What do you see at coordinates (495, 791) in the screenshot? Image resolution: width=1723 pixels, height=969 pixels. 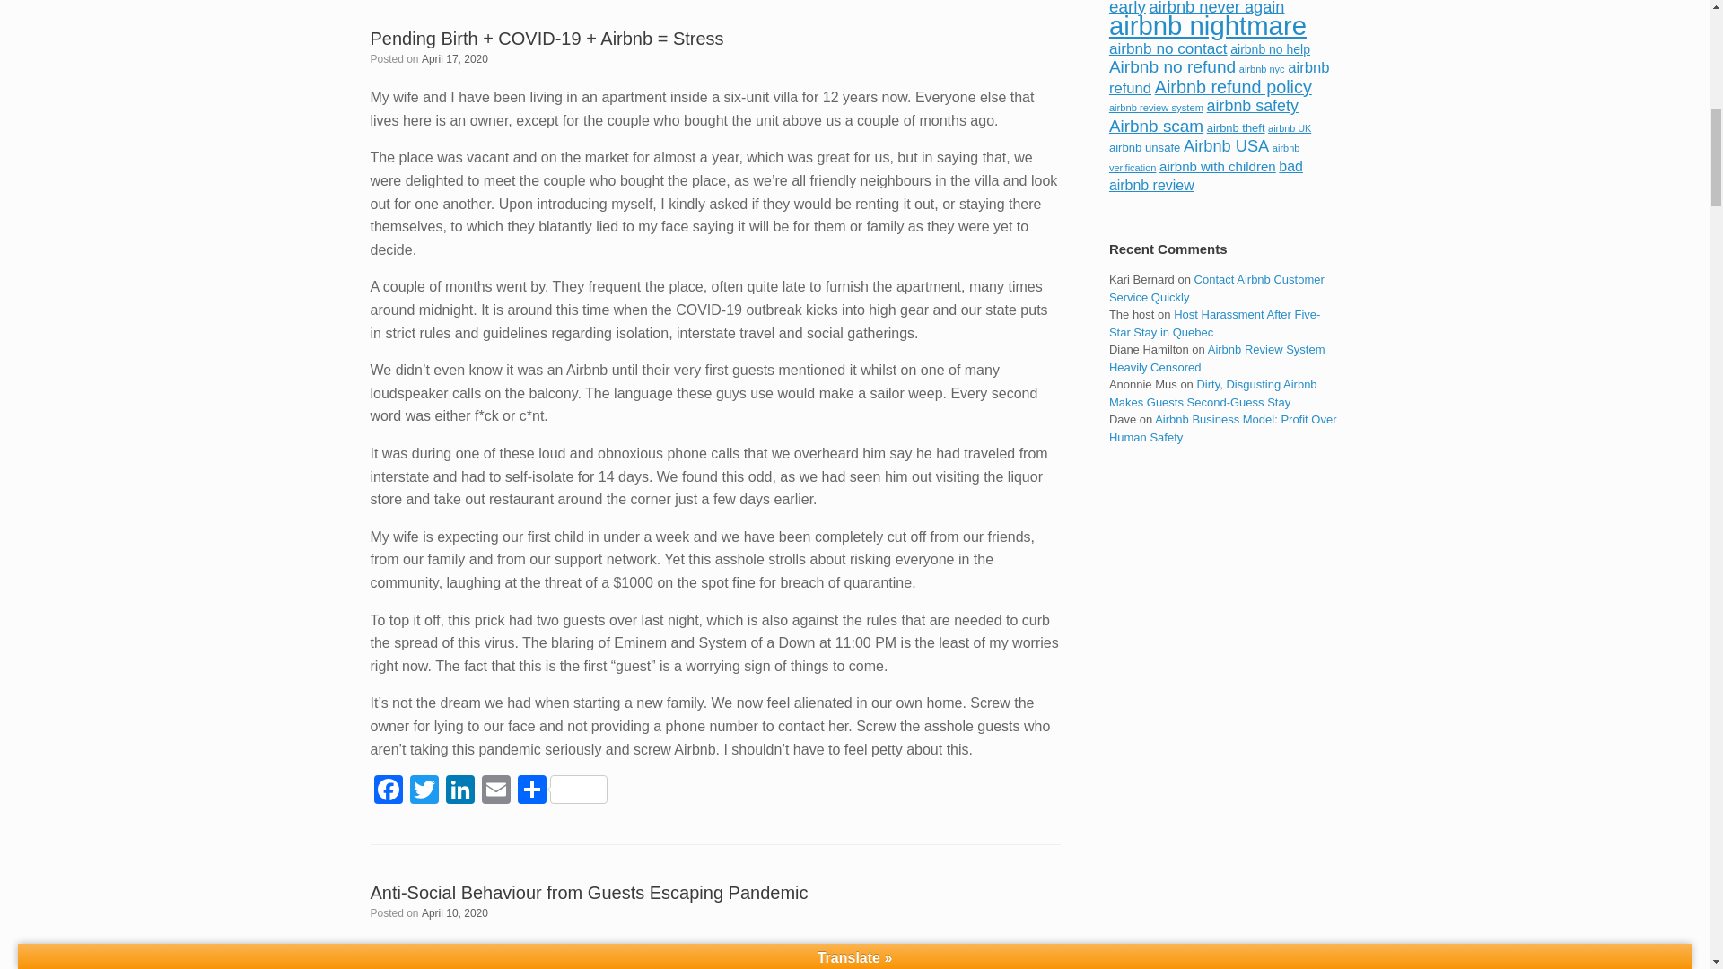 I see `Email` at bounding box center [495, 791].